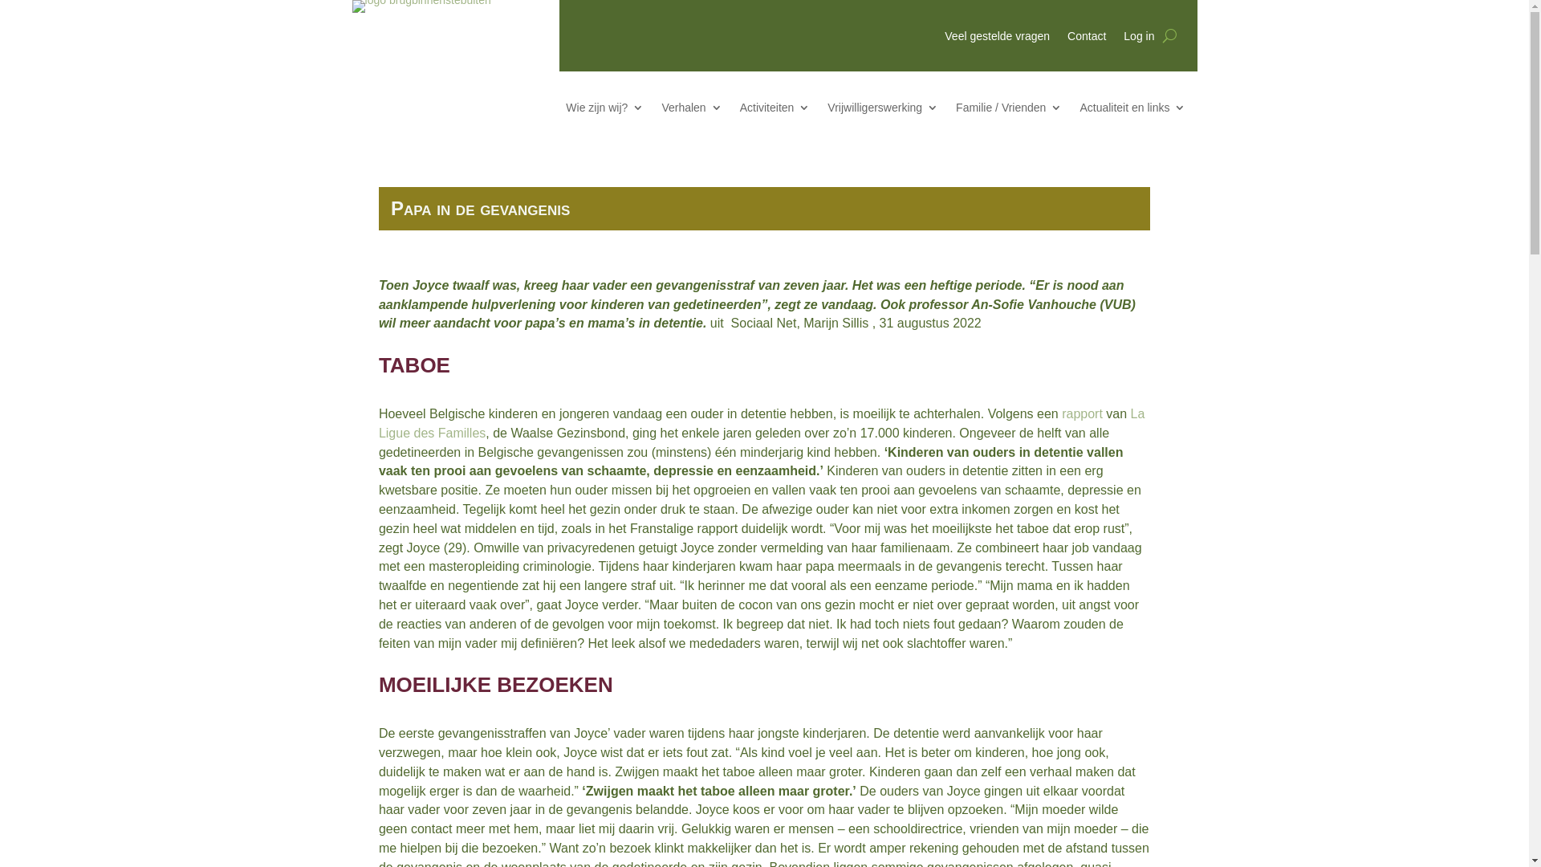 This screenshot has width=1541, height=867. What do you see at coordinates (422, 6) in the screenshot?
I see `moederbestand_logoBBB_kleur_bijgesneden - gemiddeld` at bounding box center [422, 6].